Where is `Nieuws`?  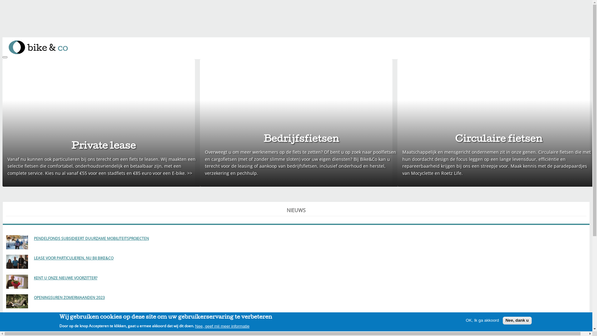 Nieuws is located at coordinates (23, 120).